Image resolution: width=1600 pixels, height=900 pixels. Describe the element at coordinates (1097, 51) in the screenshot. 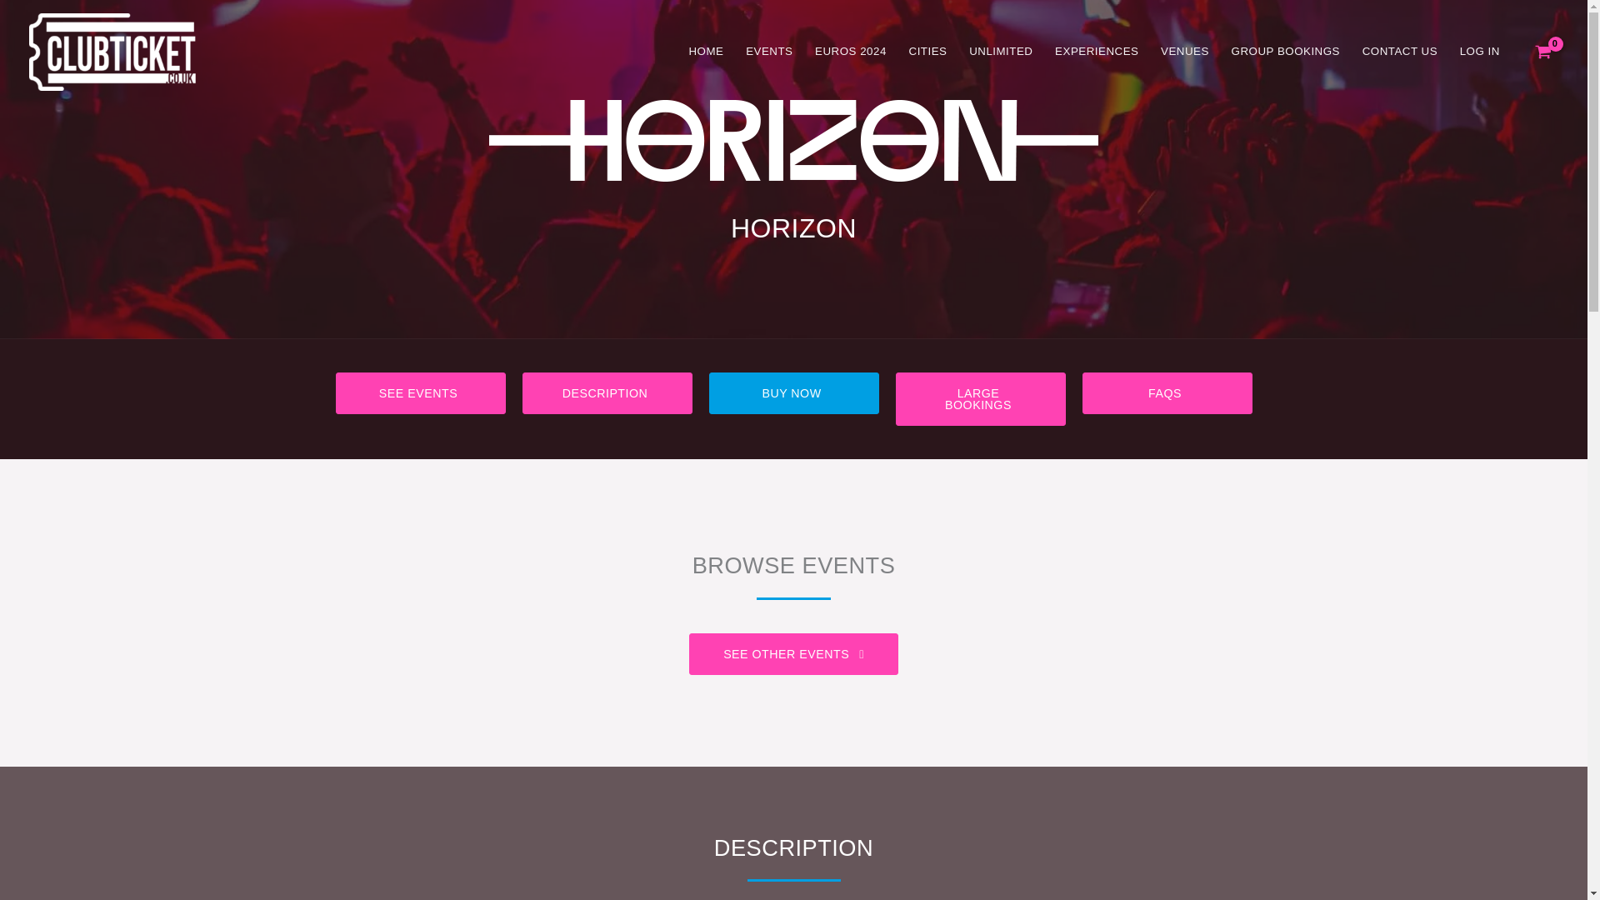

I see `EXPERIENCES` at that location.